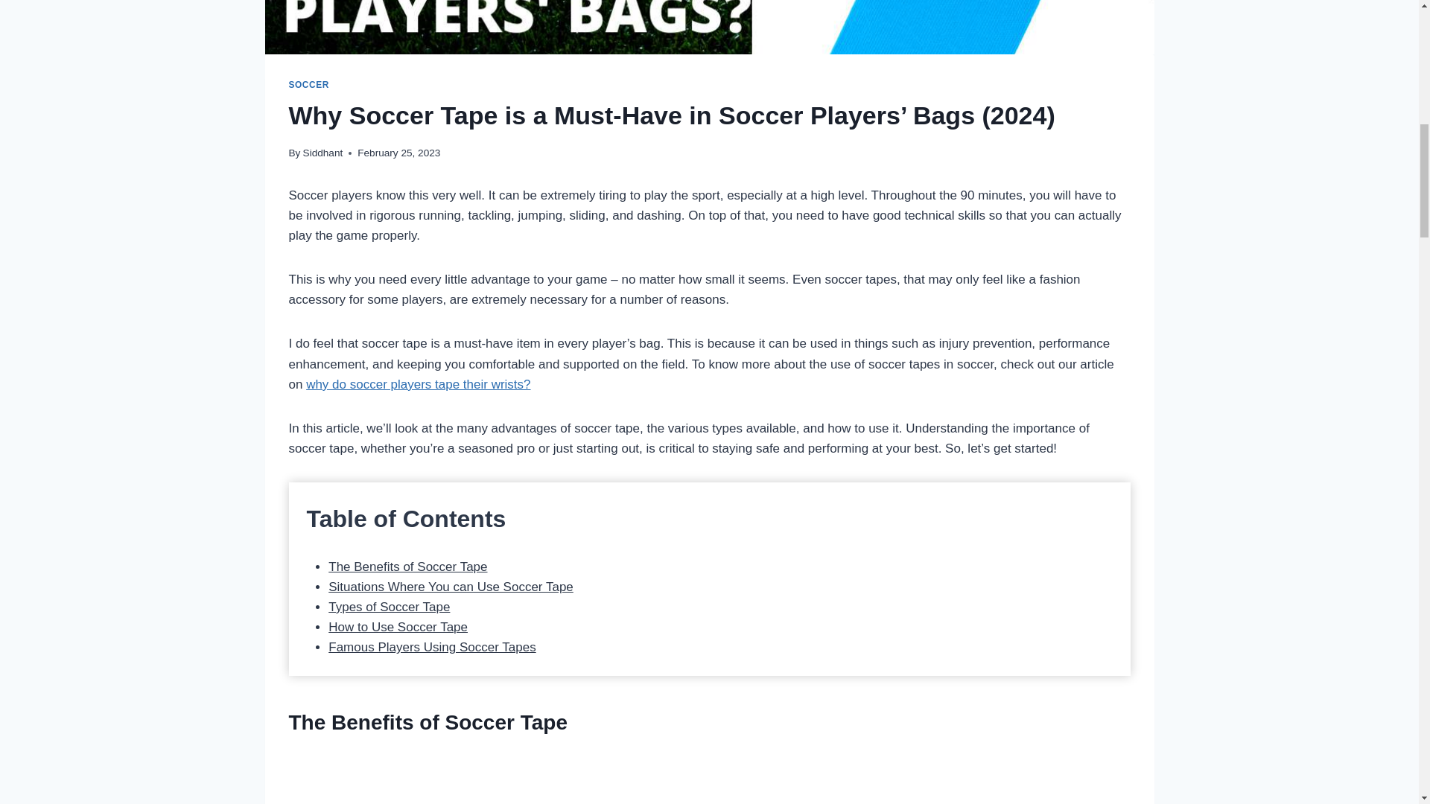 This screenshot has width=1430, height=804. What do you see at coordinates (389, 607) in the screenshot?
I see `Types of Soccer Tape` at bounding box center [389, 607].